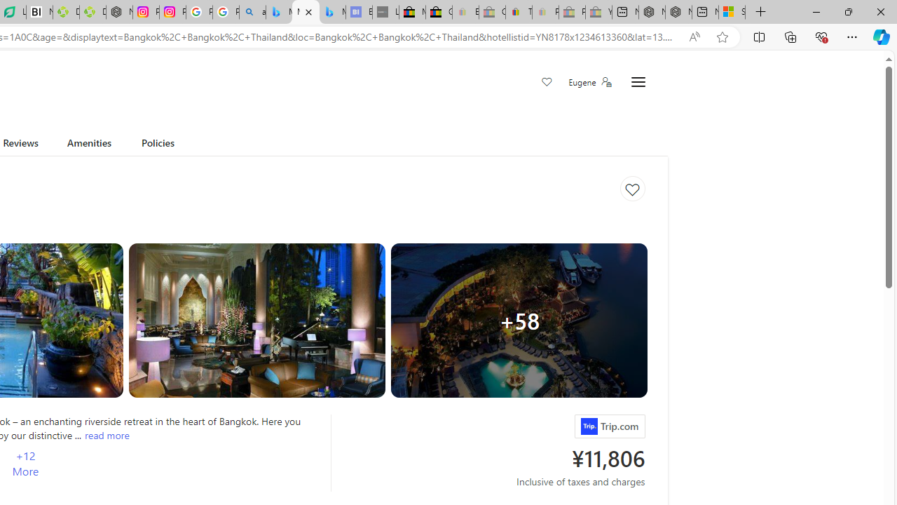  I want to click on alabama high school quarterback dies - Search, so click(252, 13).